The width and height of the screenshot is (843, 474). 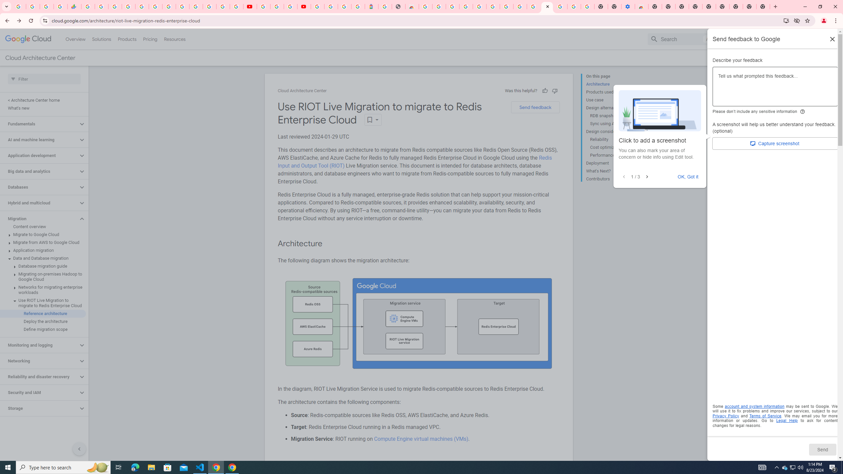 What do you see at coordinates (373, 119) in the screenshot?
I see `Open dropdown` at bounding box center [373, 119].